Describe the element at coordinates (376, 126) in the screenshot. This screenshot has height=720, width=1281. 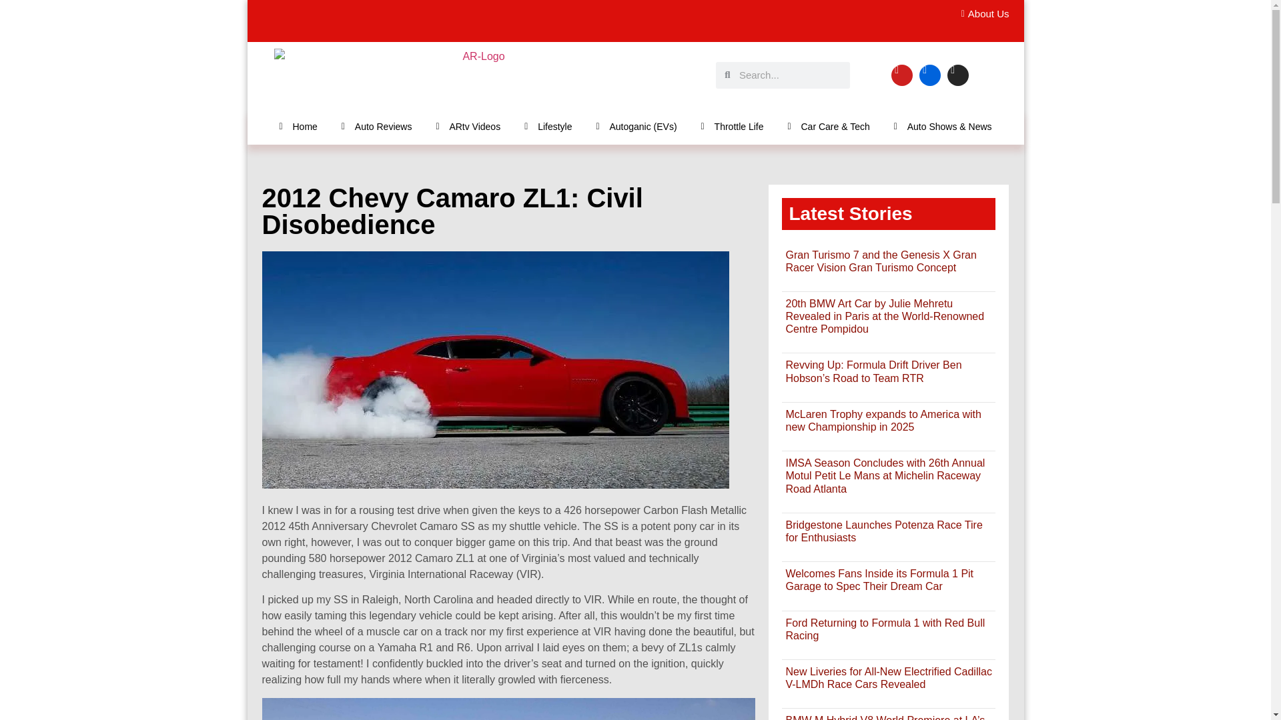
I see `Auto Reviews` at that location.